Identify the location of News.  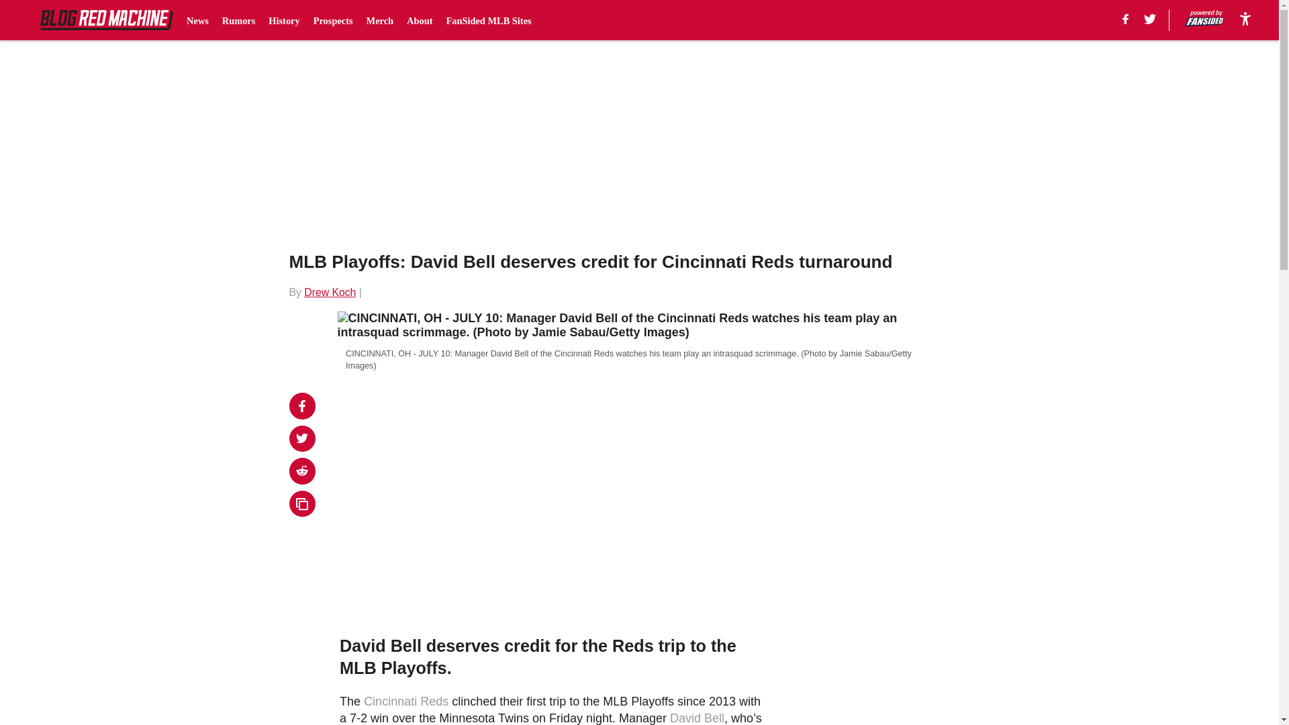
(197, 20).